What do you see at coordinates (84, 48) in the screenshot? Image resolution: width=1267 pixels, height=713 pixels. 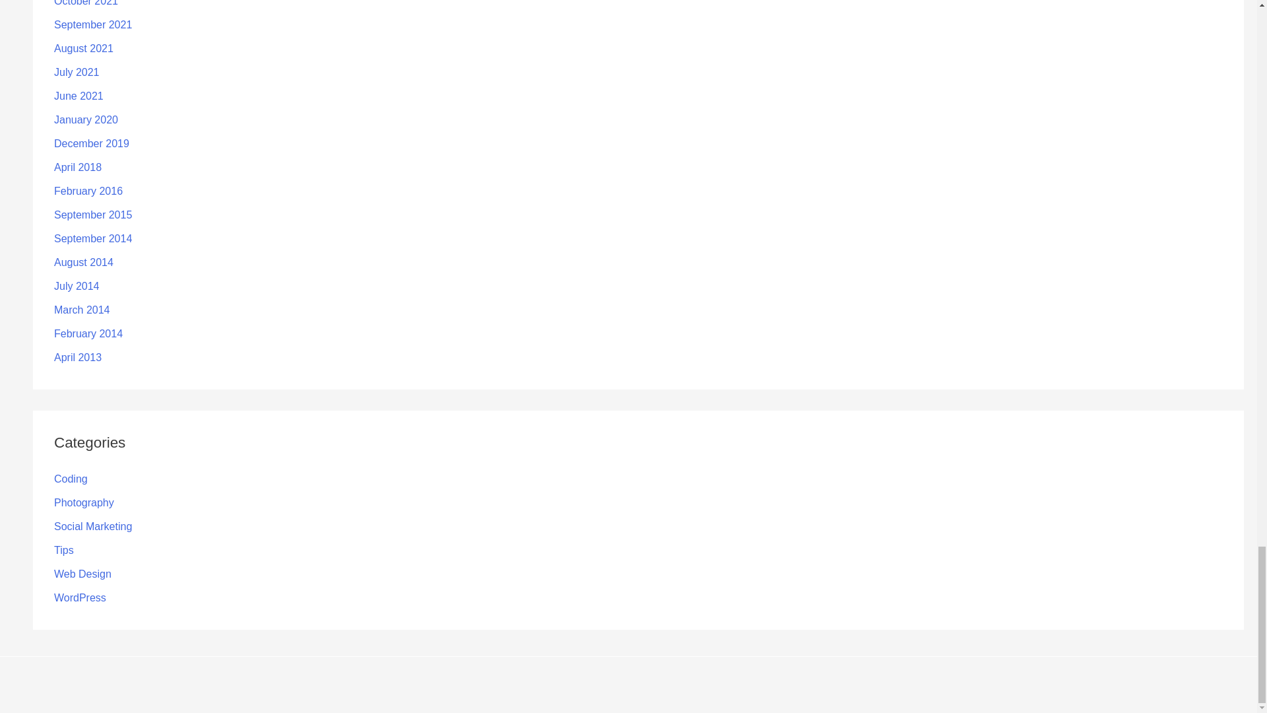 I see `August 2021` at bounding box center [84, 48].